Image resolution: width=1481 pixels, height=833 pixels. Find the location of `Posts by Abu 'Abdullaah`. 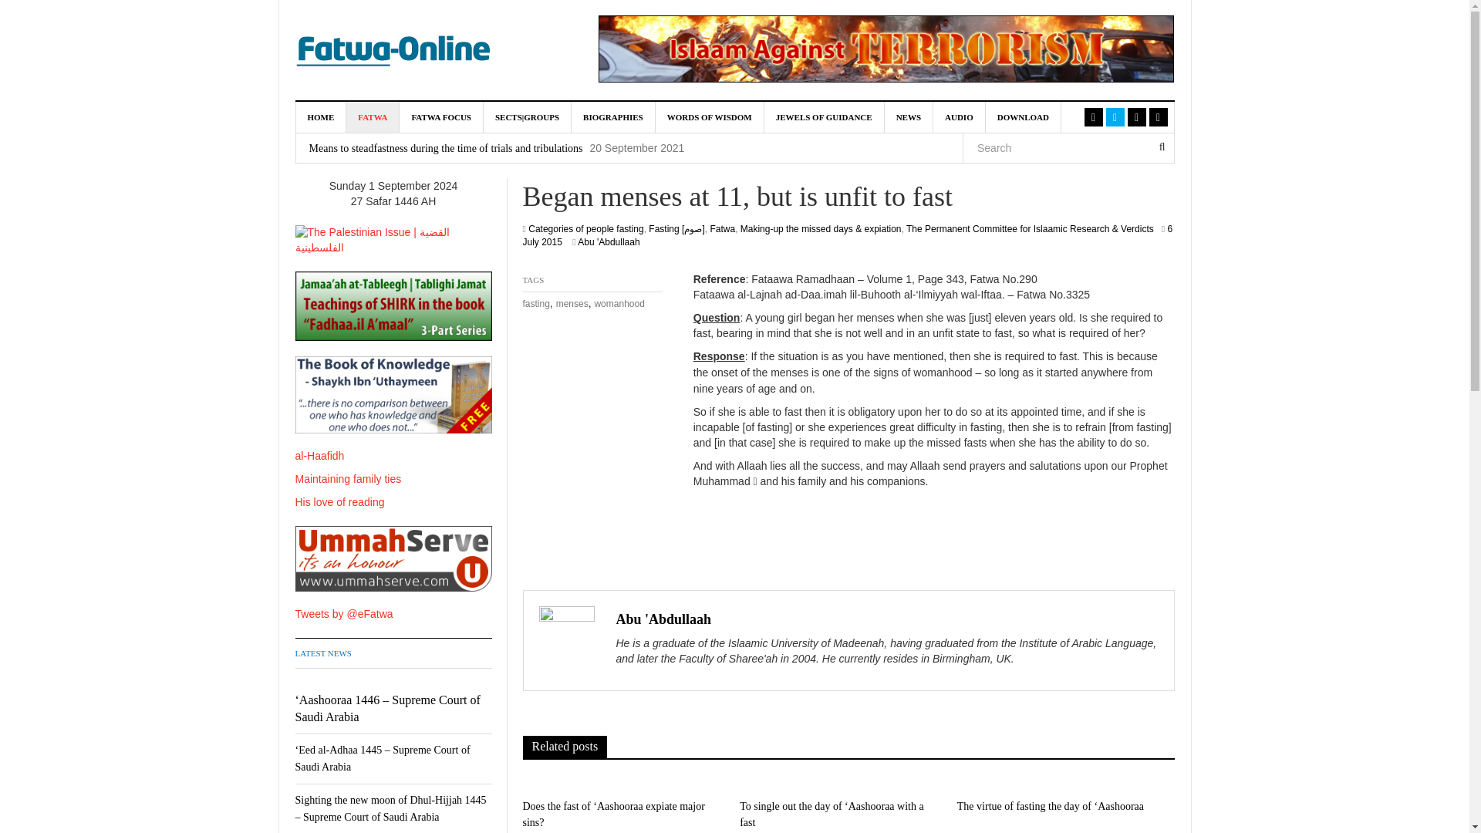

Posts by Abu 'Abdullaah is located at coordinates (663, 619).